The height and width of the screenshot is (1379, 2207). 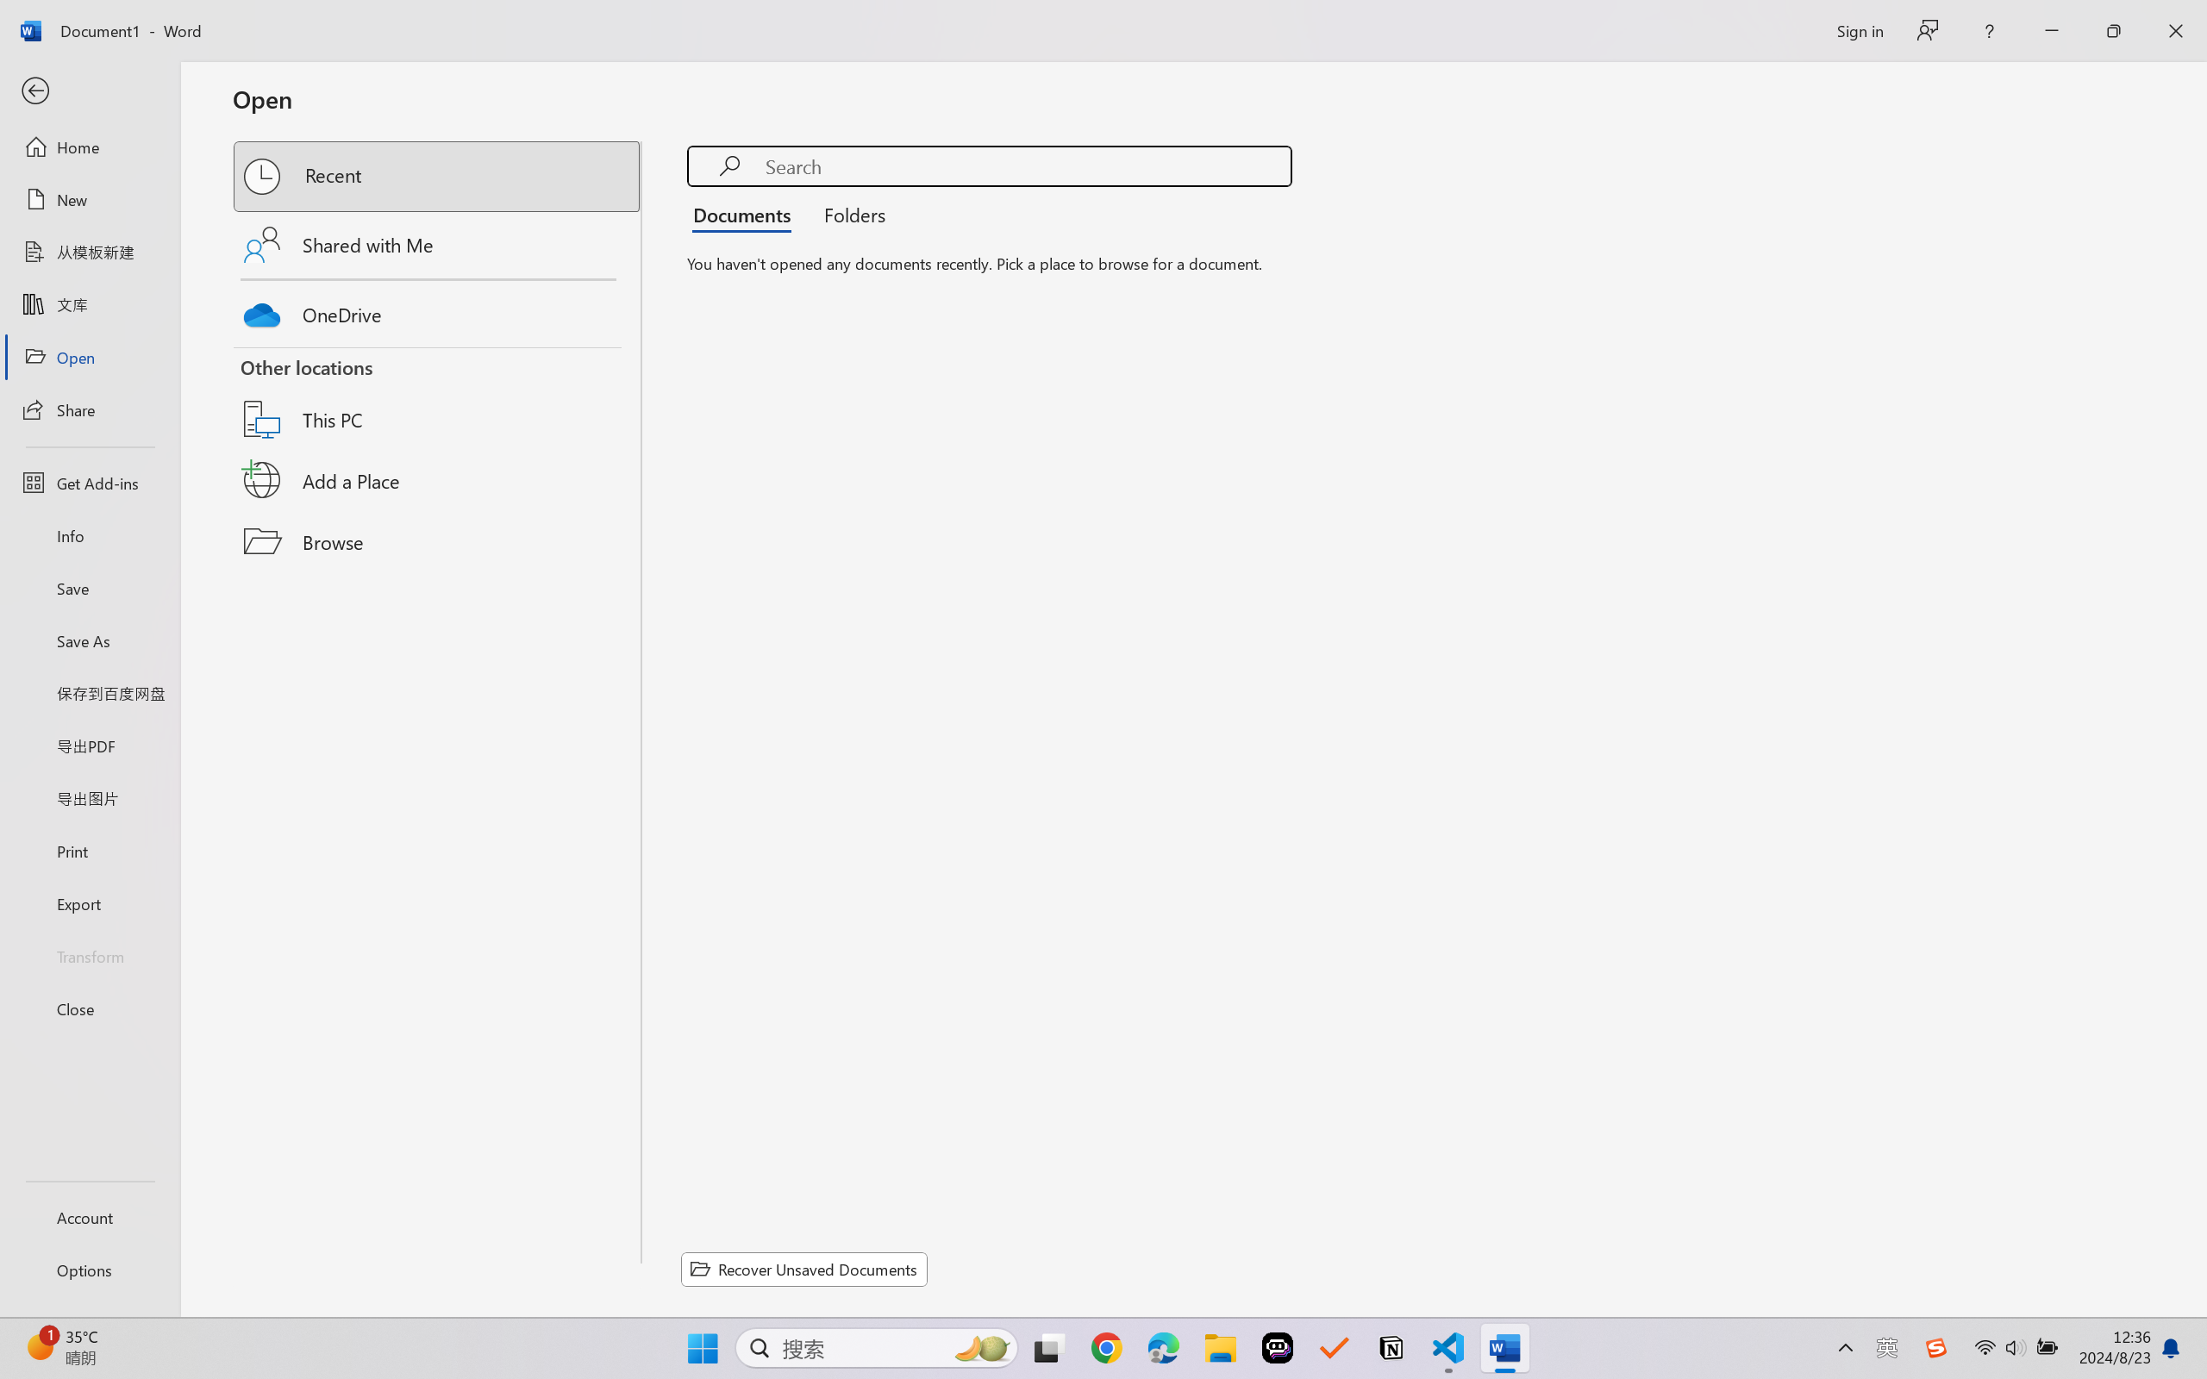 What do you see at coordinates (438, 480) in the screenshot?
I see `Add a Place` at bounding box center [438, 480].